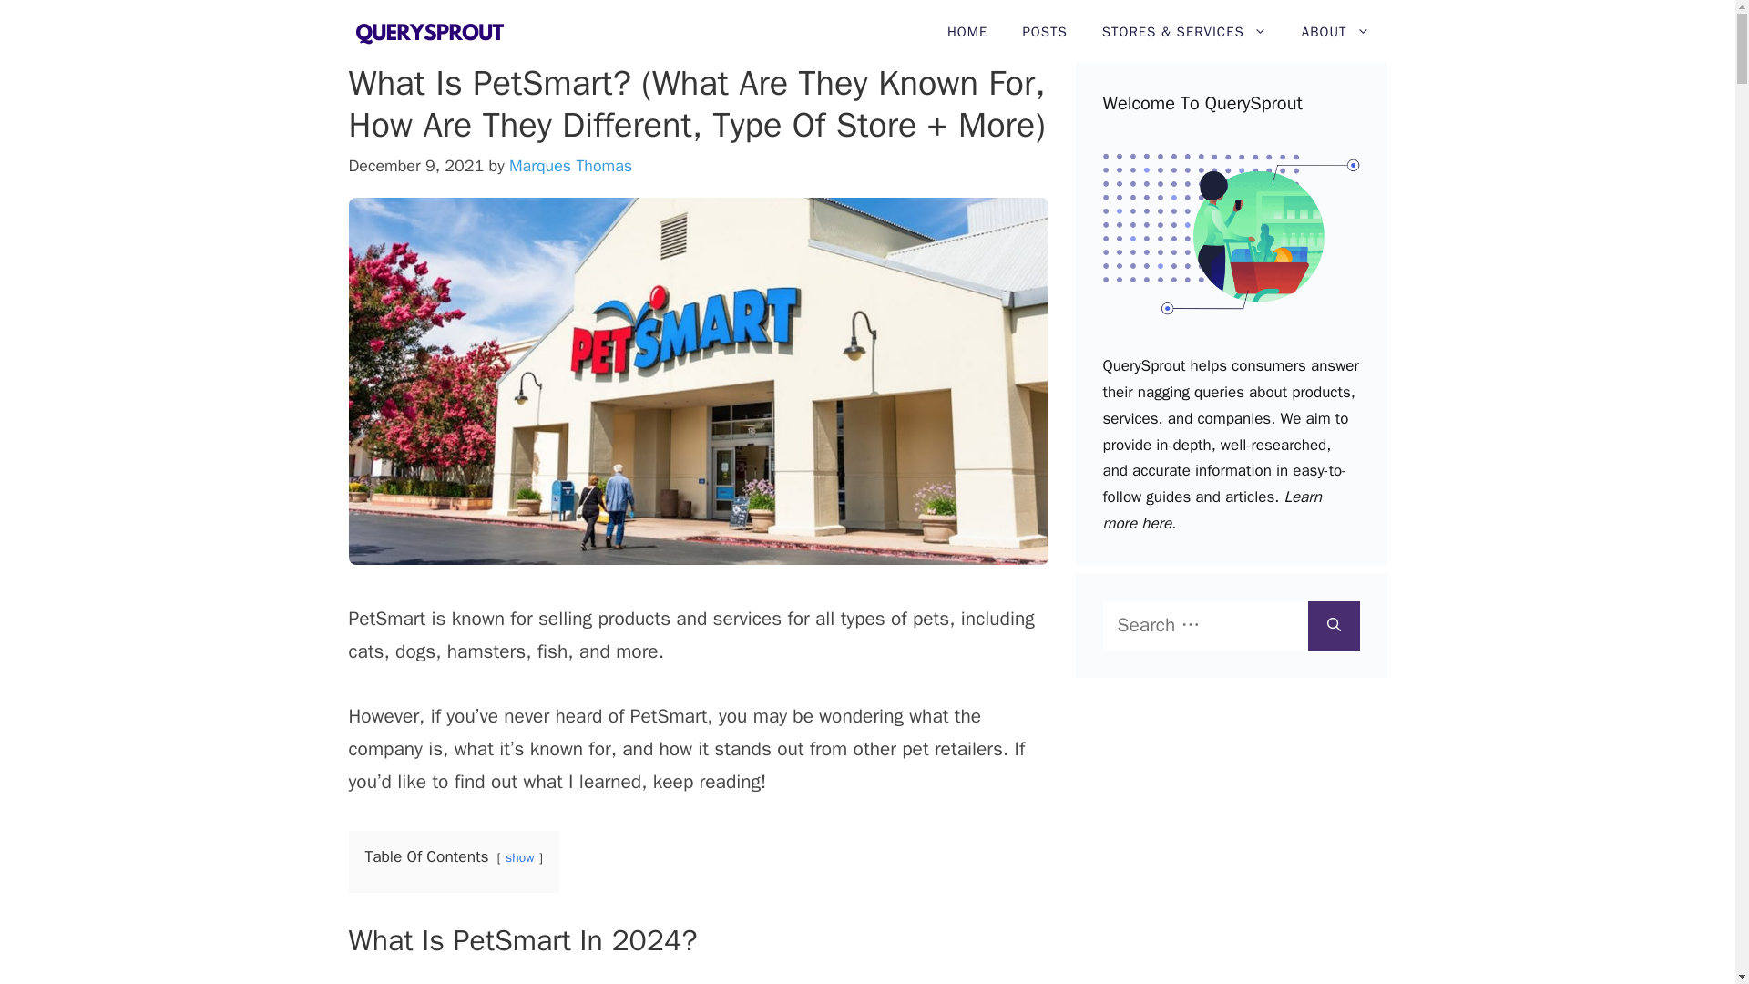 Image resolution: width=1749 pixels, height=984 pixels. What do you see at coordinates (1204, 625) in the screenshot?
I see `Search for:` at bounding box center [1204, 625].